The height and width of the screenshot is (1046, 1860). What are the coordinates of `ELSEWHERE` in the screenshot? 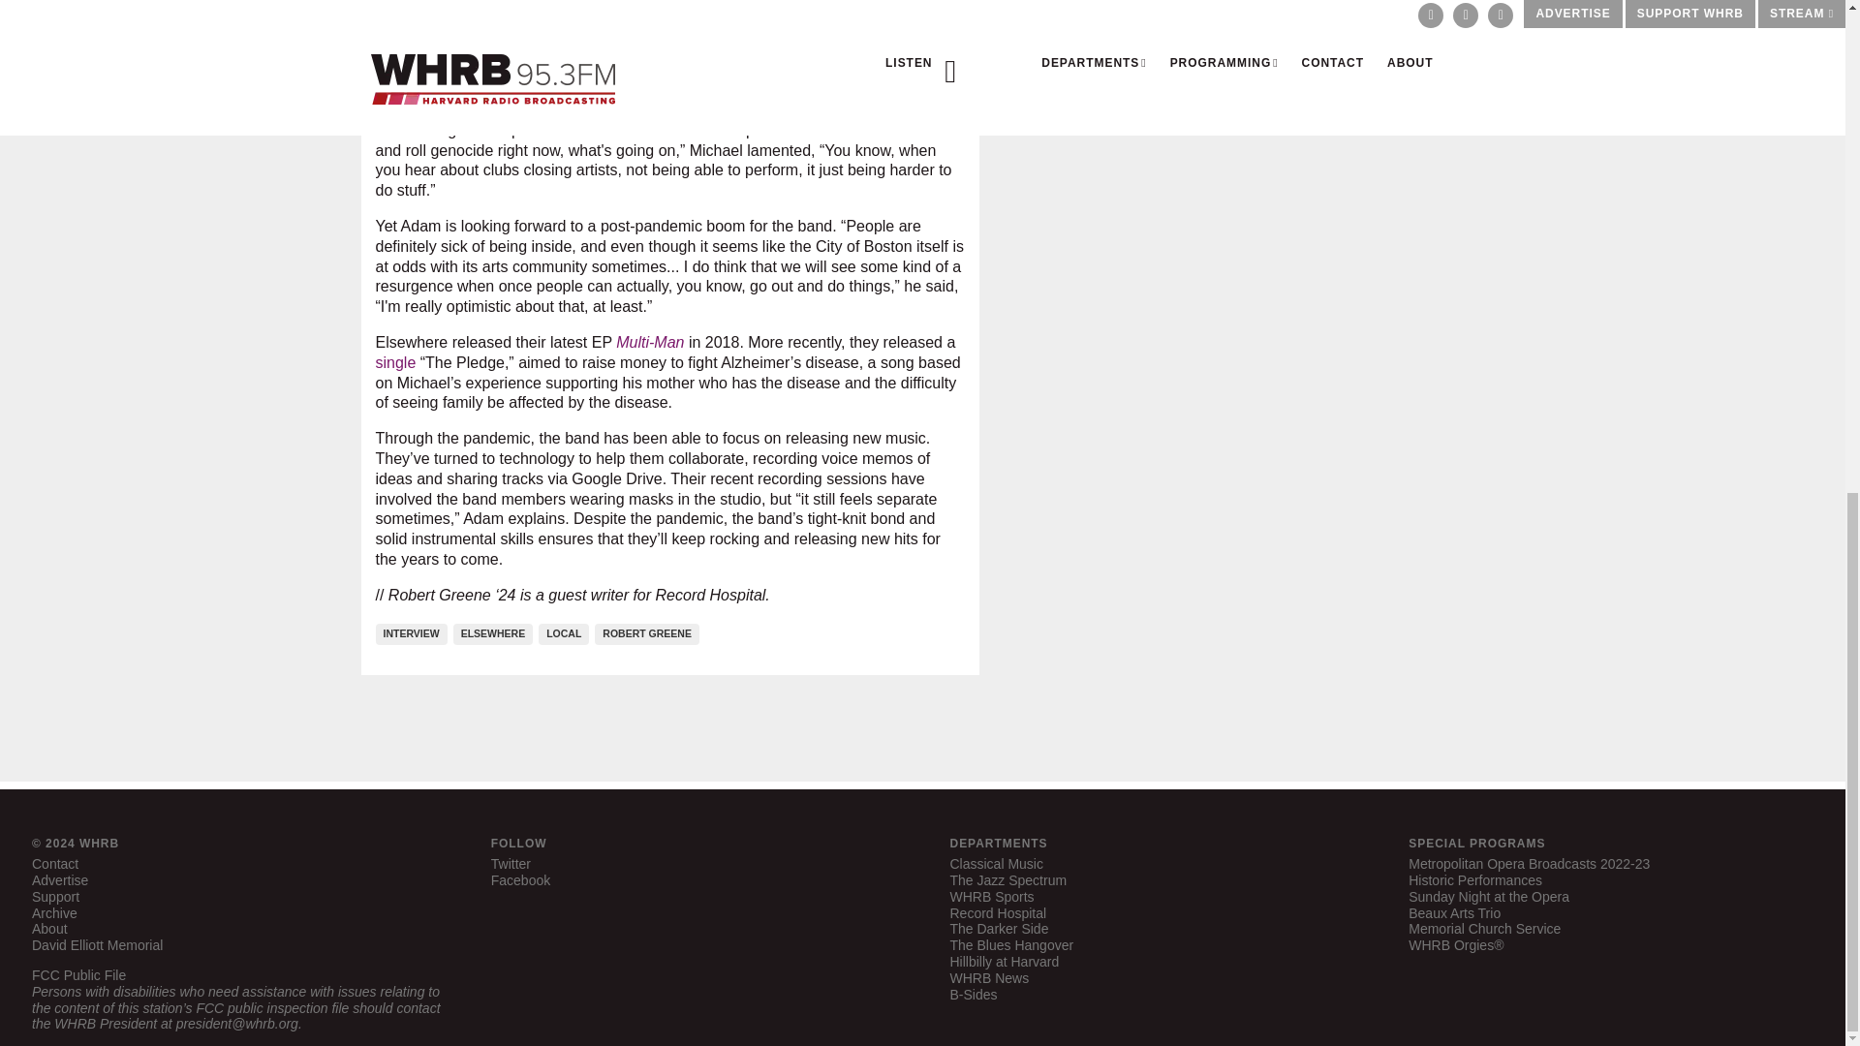 It's located at (496, 631).